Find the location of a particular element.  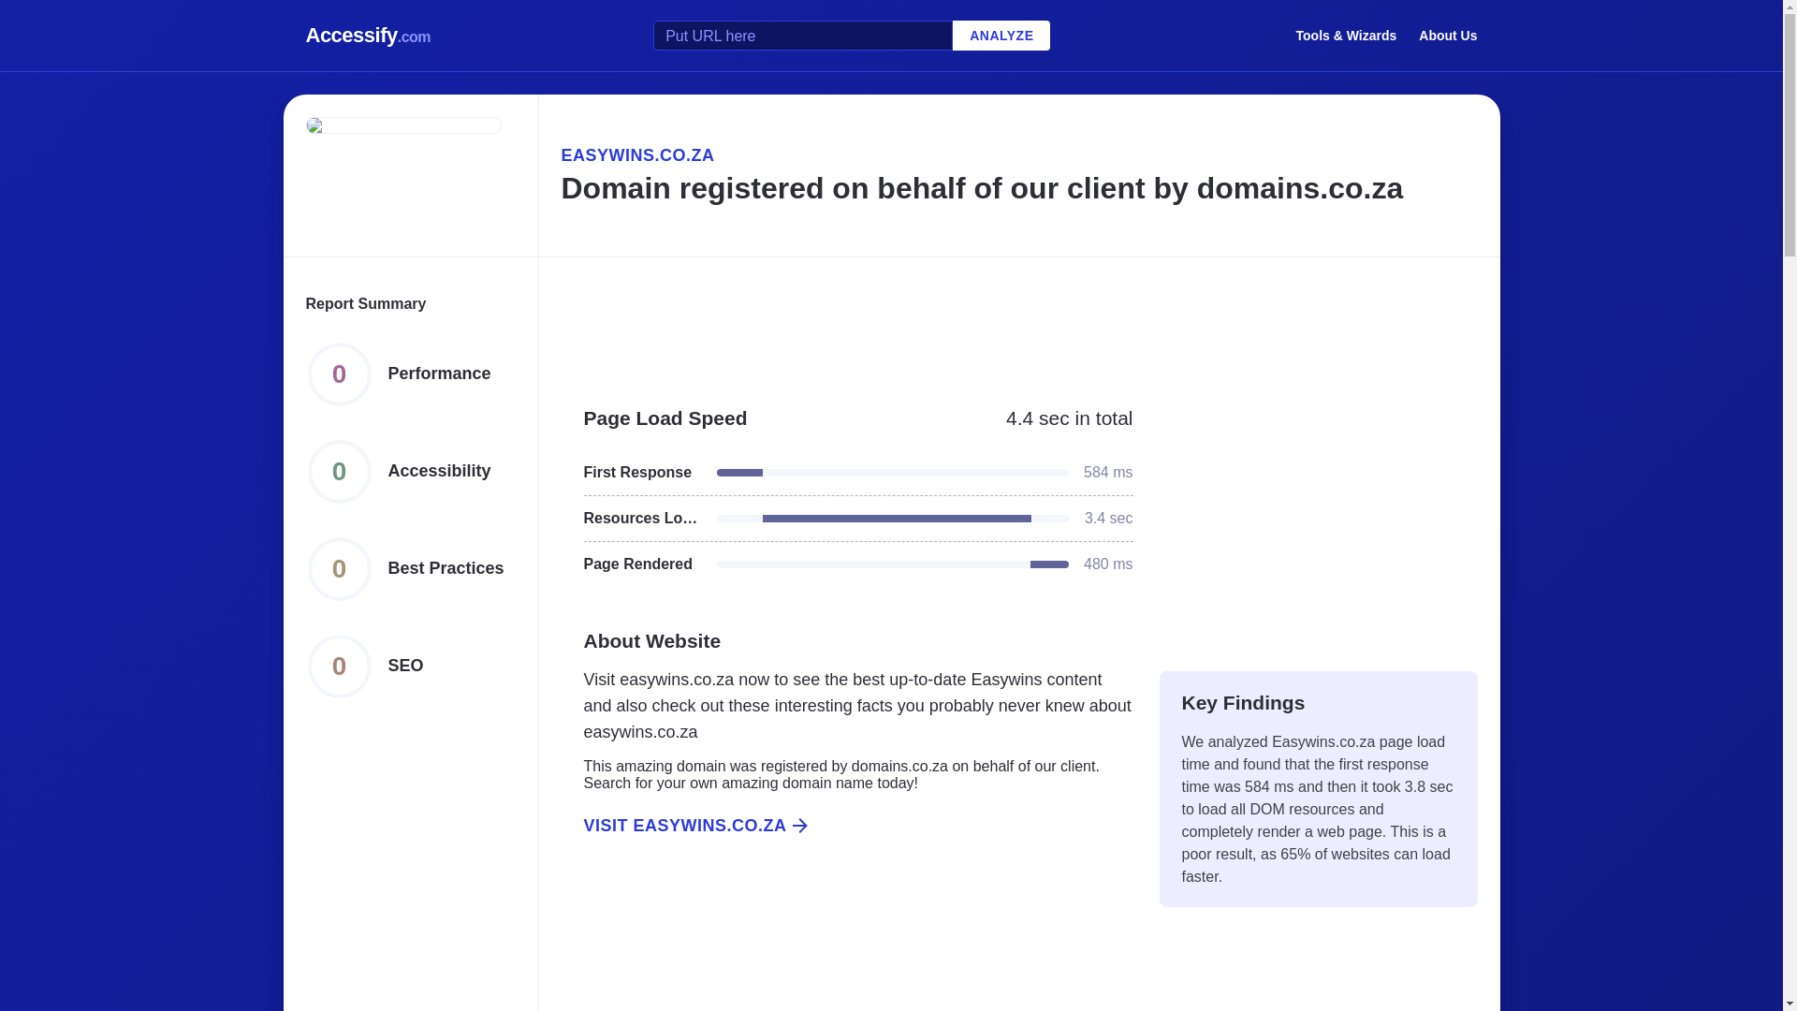

About Us is located at coordinates (1448, 35).